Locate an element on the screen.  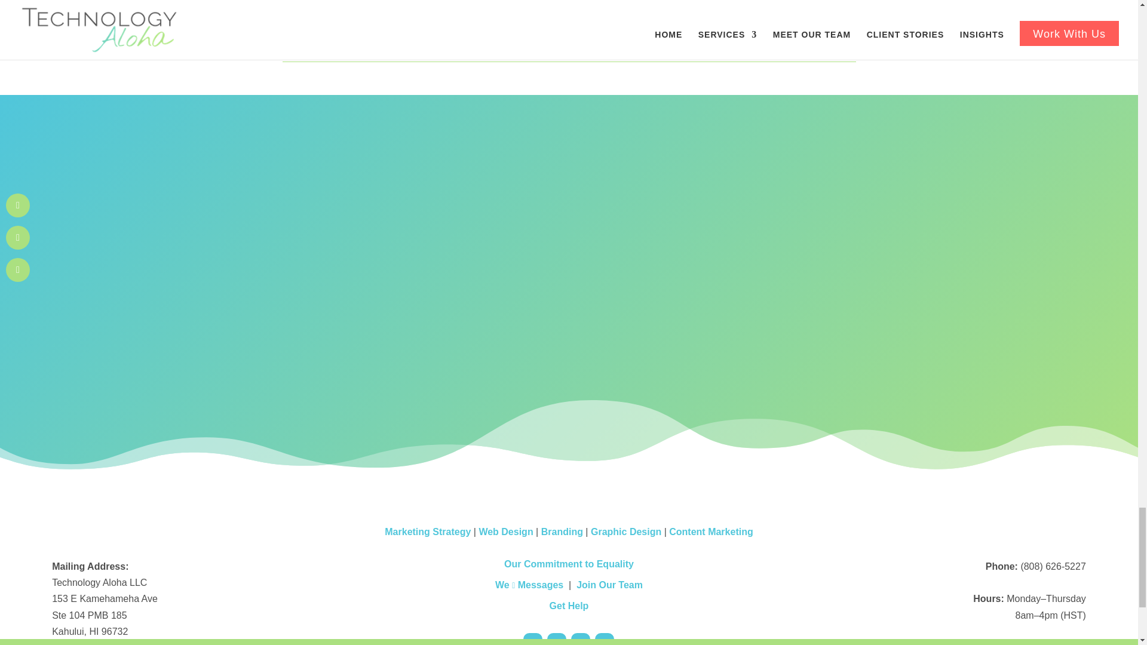
Marketing Strategy is located at coordinates (427, 532).